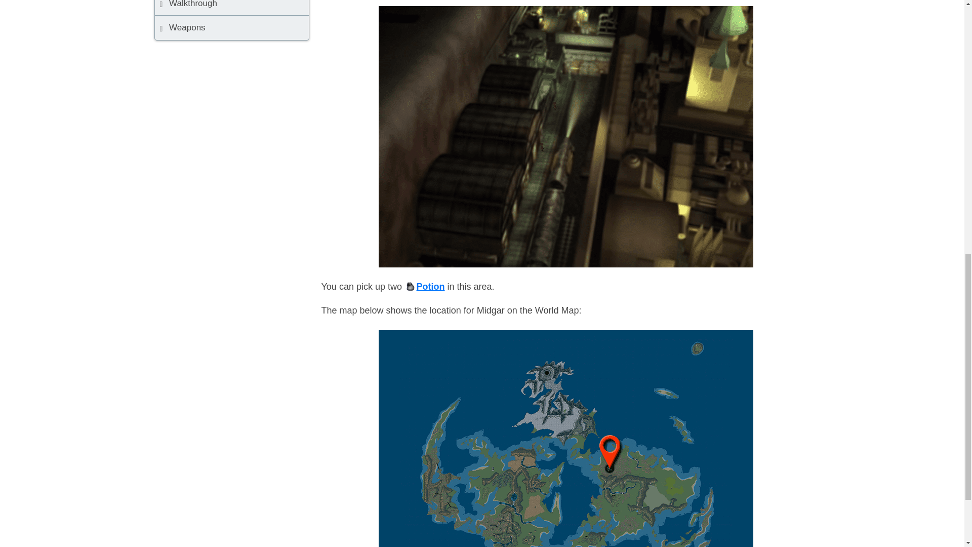 The image size is (972, 547). Describe the element at coordinates (232, 8) in the screenshot. I see `Walkthrough` at that location.